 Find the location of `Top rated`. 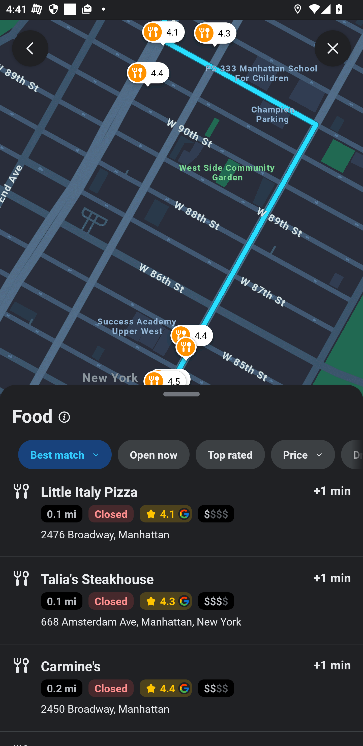

Top rated is located at coordinates (230, 455).